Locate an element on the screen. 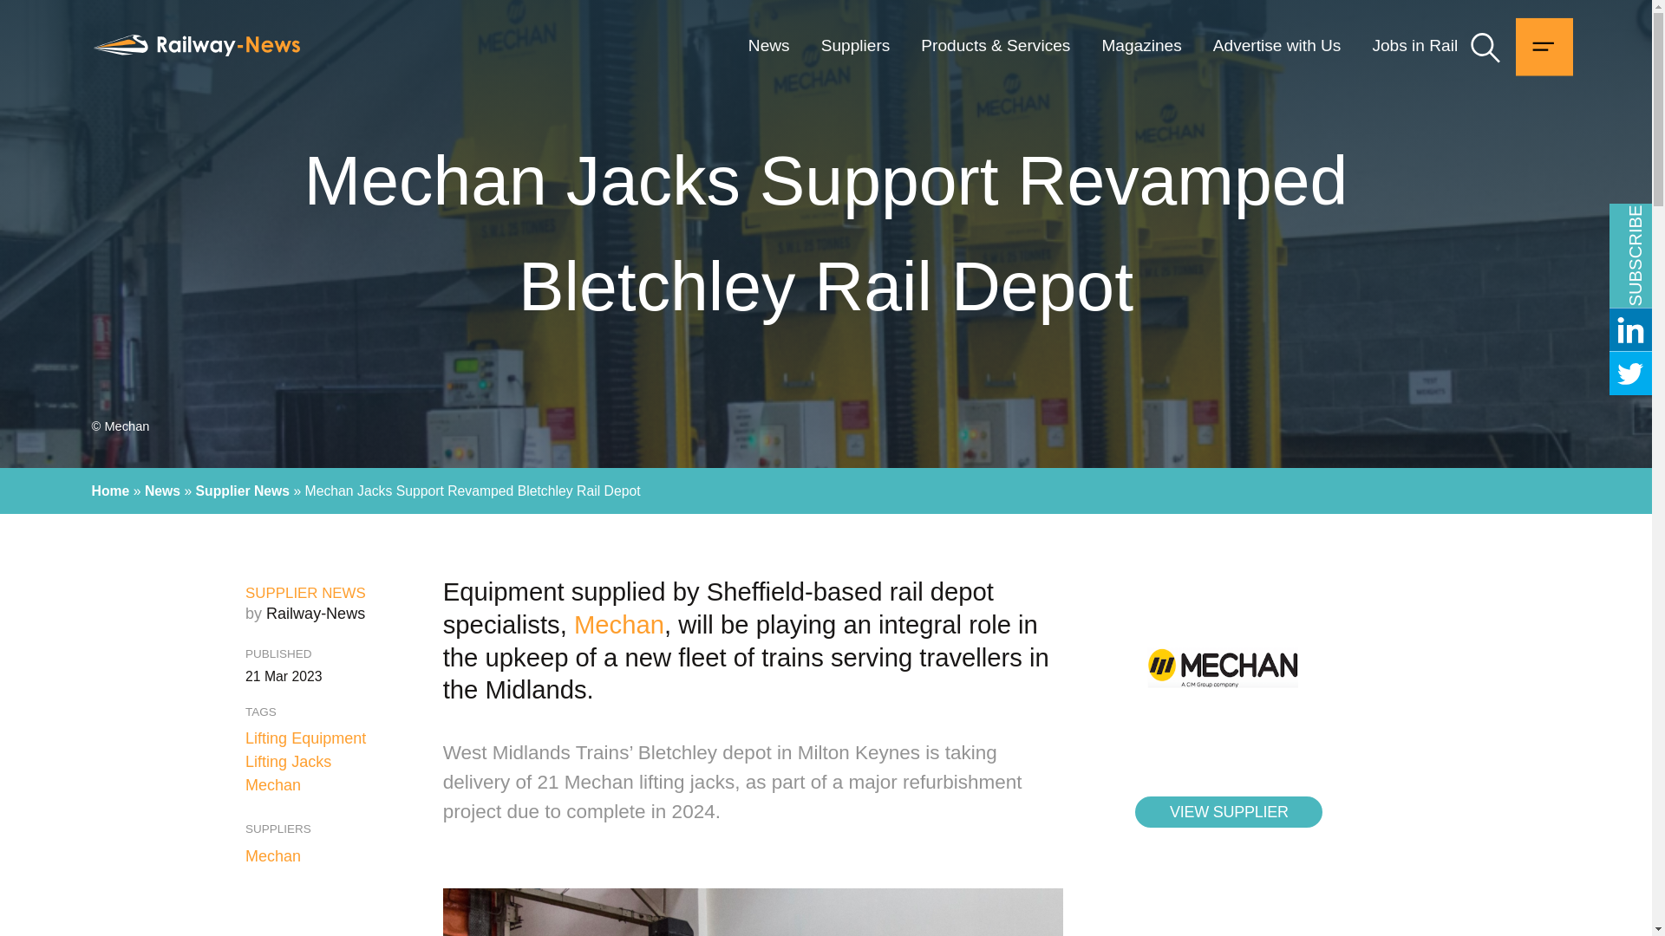 This screenshot has height=936, width=1665. Magazines is located at coordinates (1141, 46).